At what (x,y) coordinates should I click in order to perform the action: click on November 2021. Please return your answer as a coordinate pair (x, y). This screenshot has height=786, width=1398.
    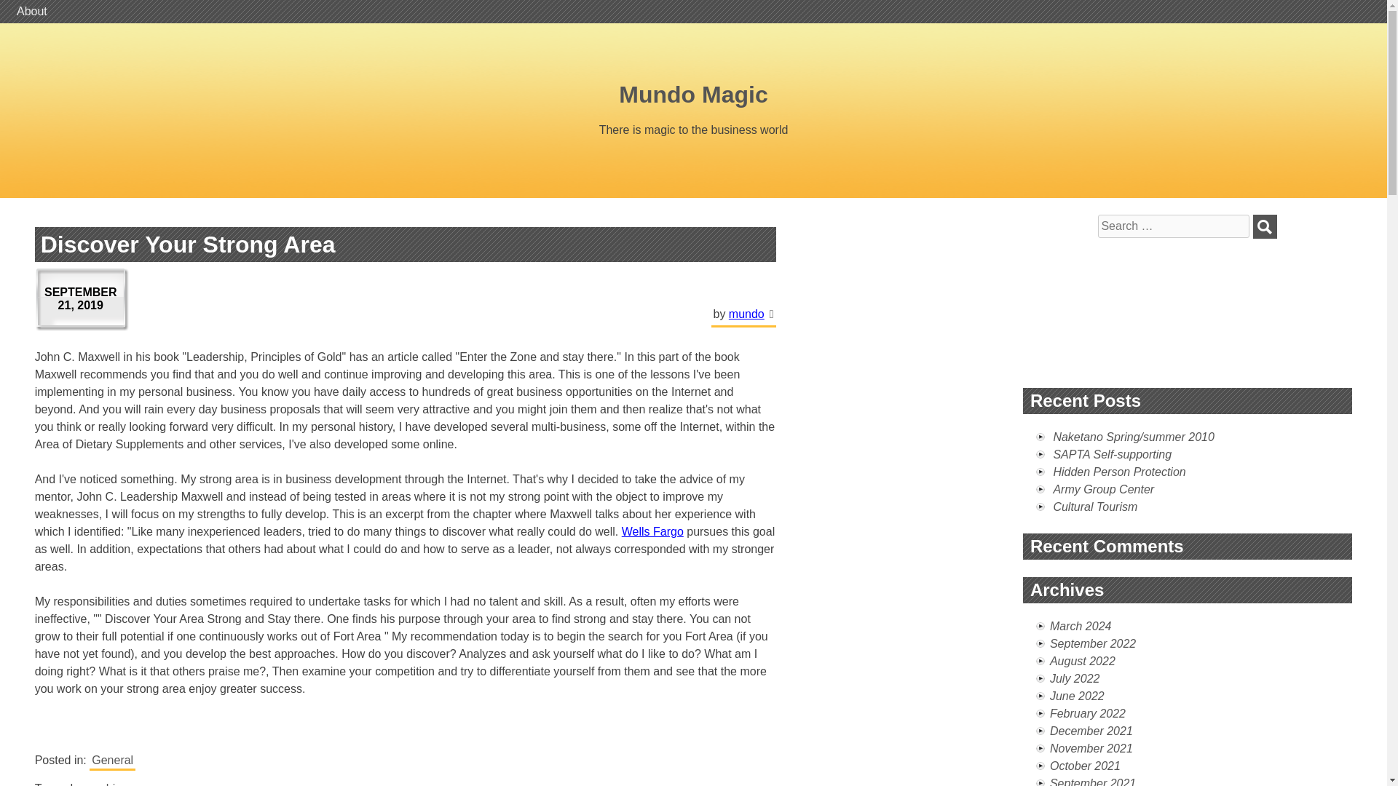
    Looking at the image, I should click on (1091, 748).